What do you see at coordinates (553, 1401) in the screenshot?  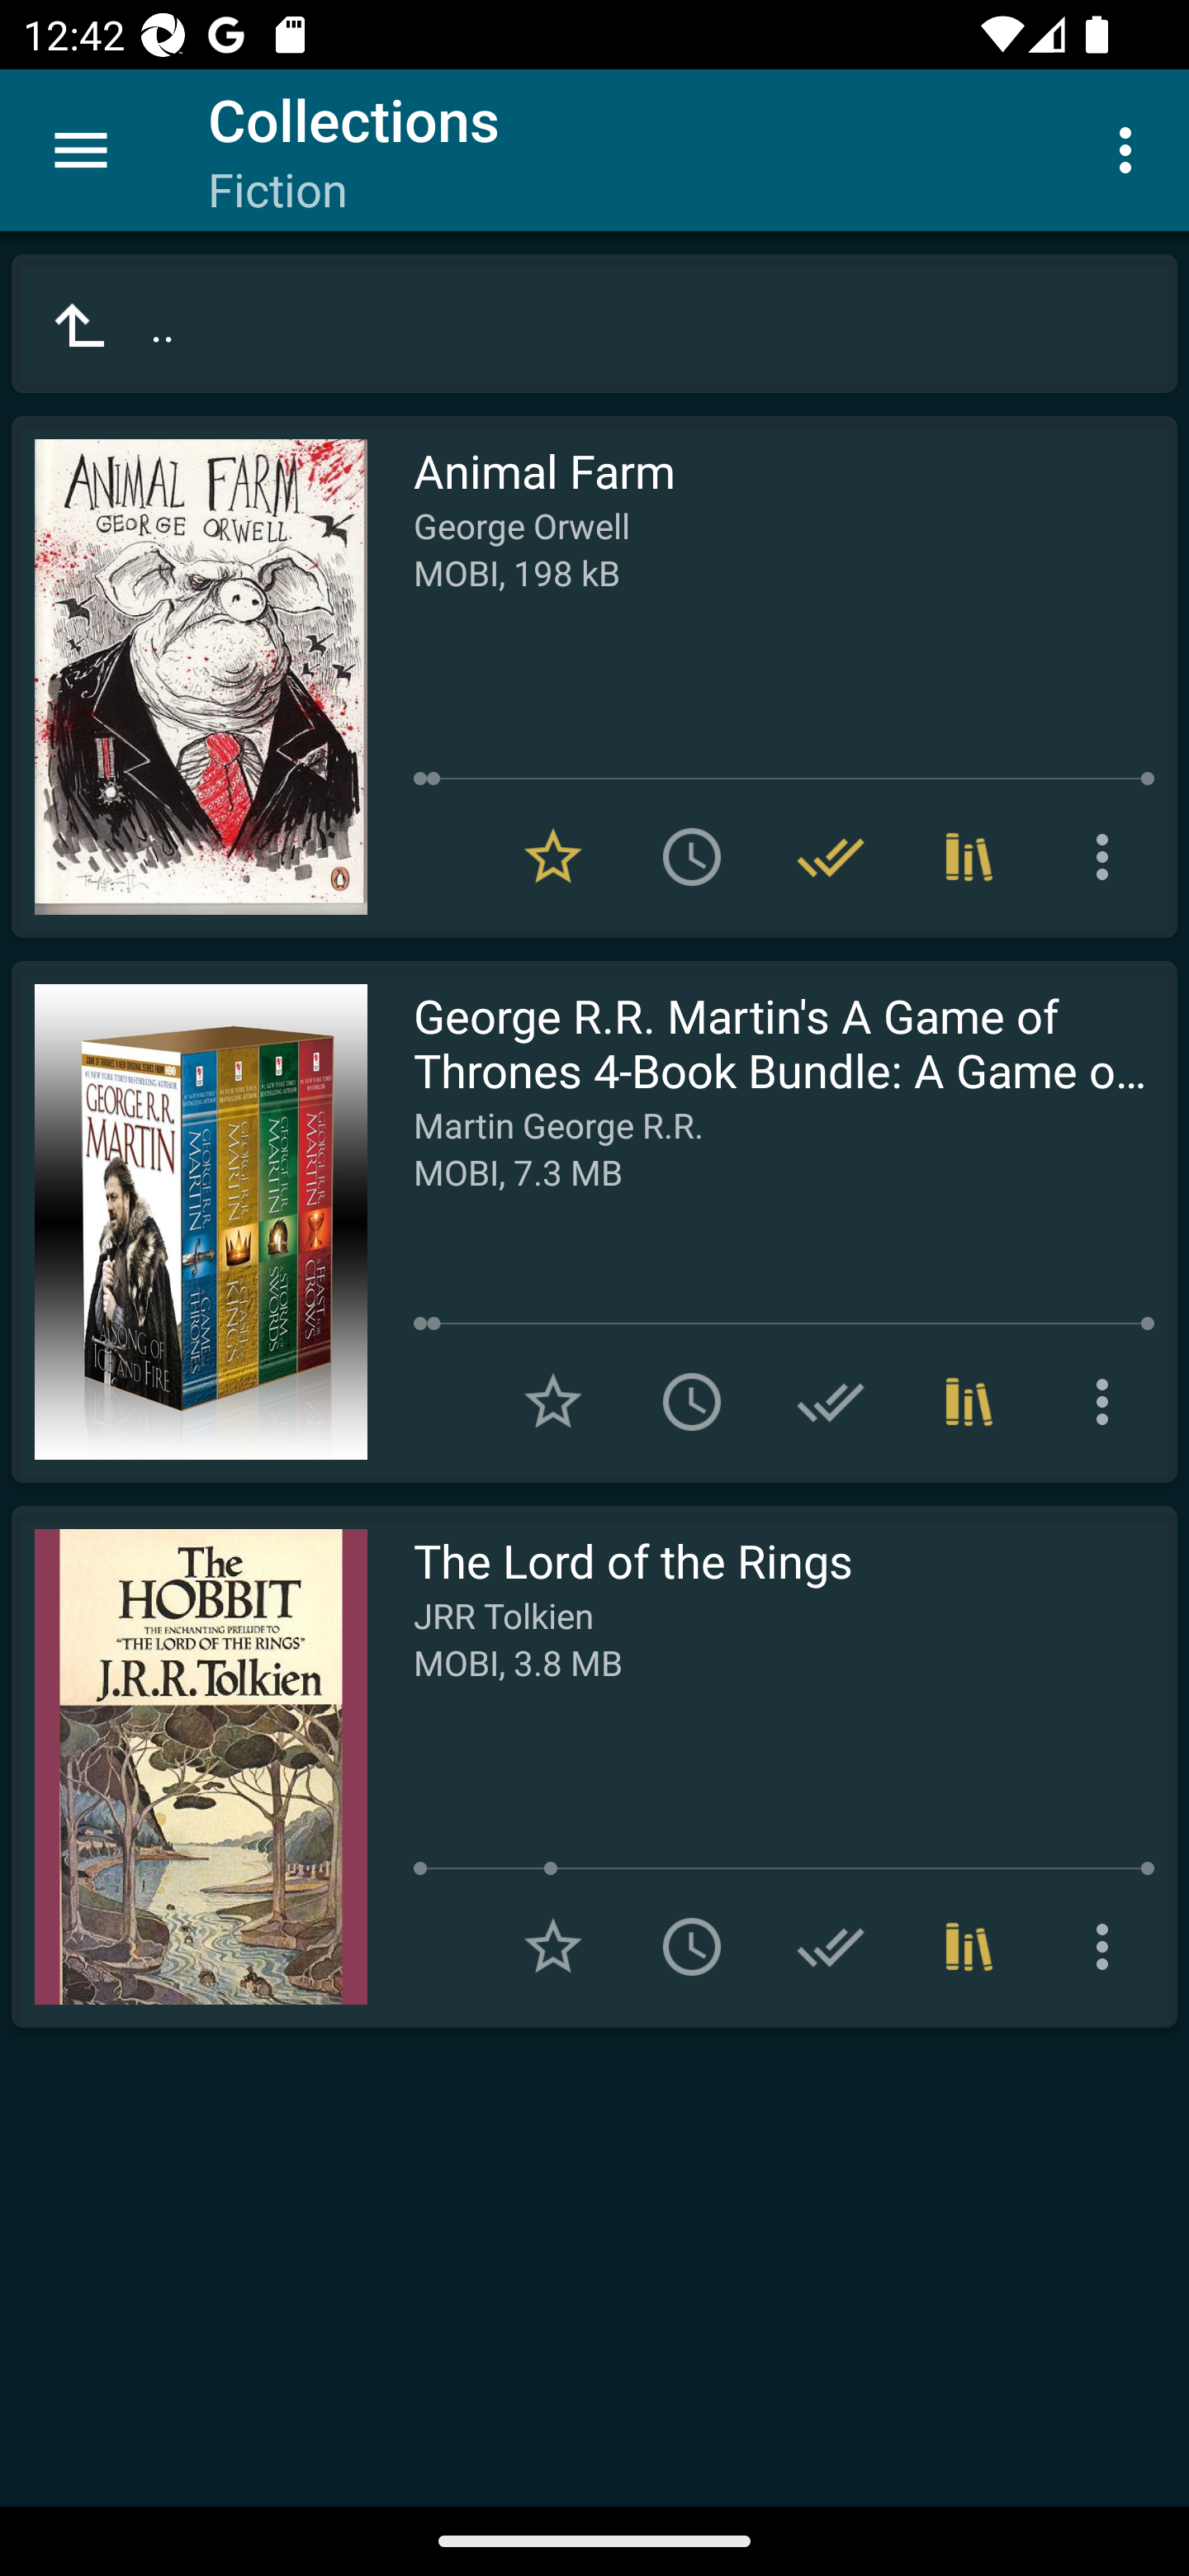 I see `Add to Favorites` at bounding box center [553, 1401].